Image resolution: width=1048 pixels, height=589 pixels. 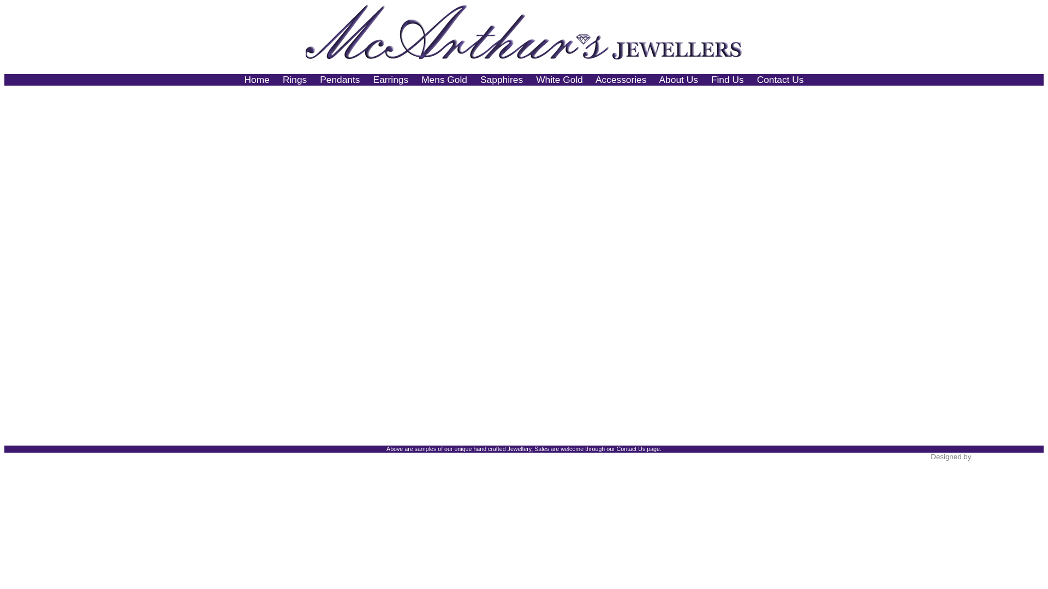 What do you see at coordinates (259, 80) in the screenshot?
I see `Home` at bounding box center [259, 80].